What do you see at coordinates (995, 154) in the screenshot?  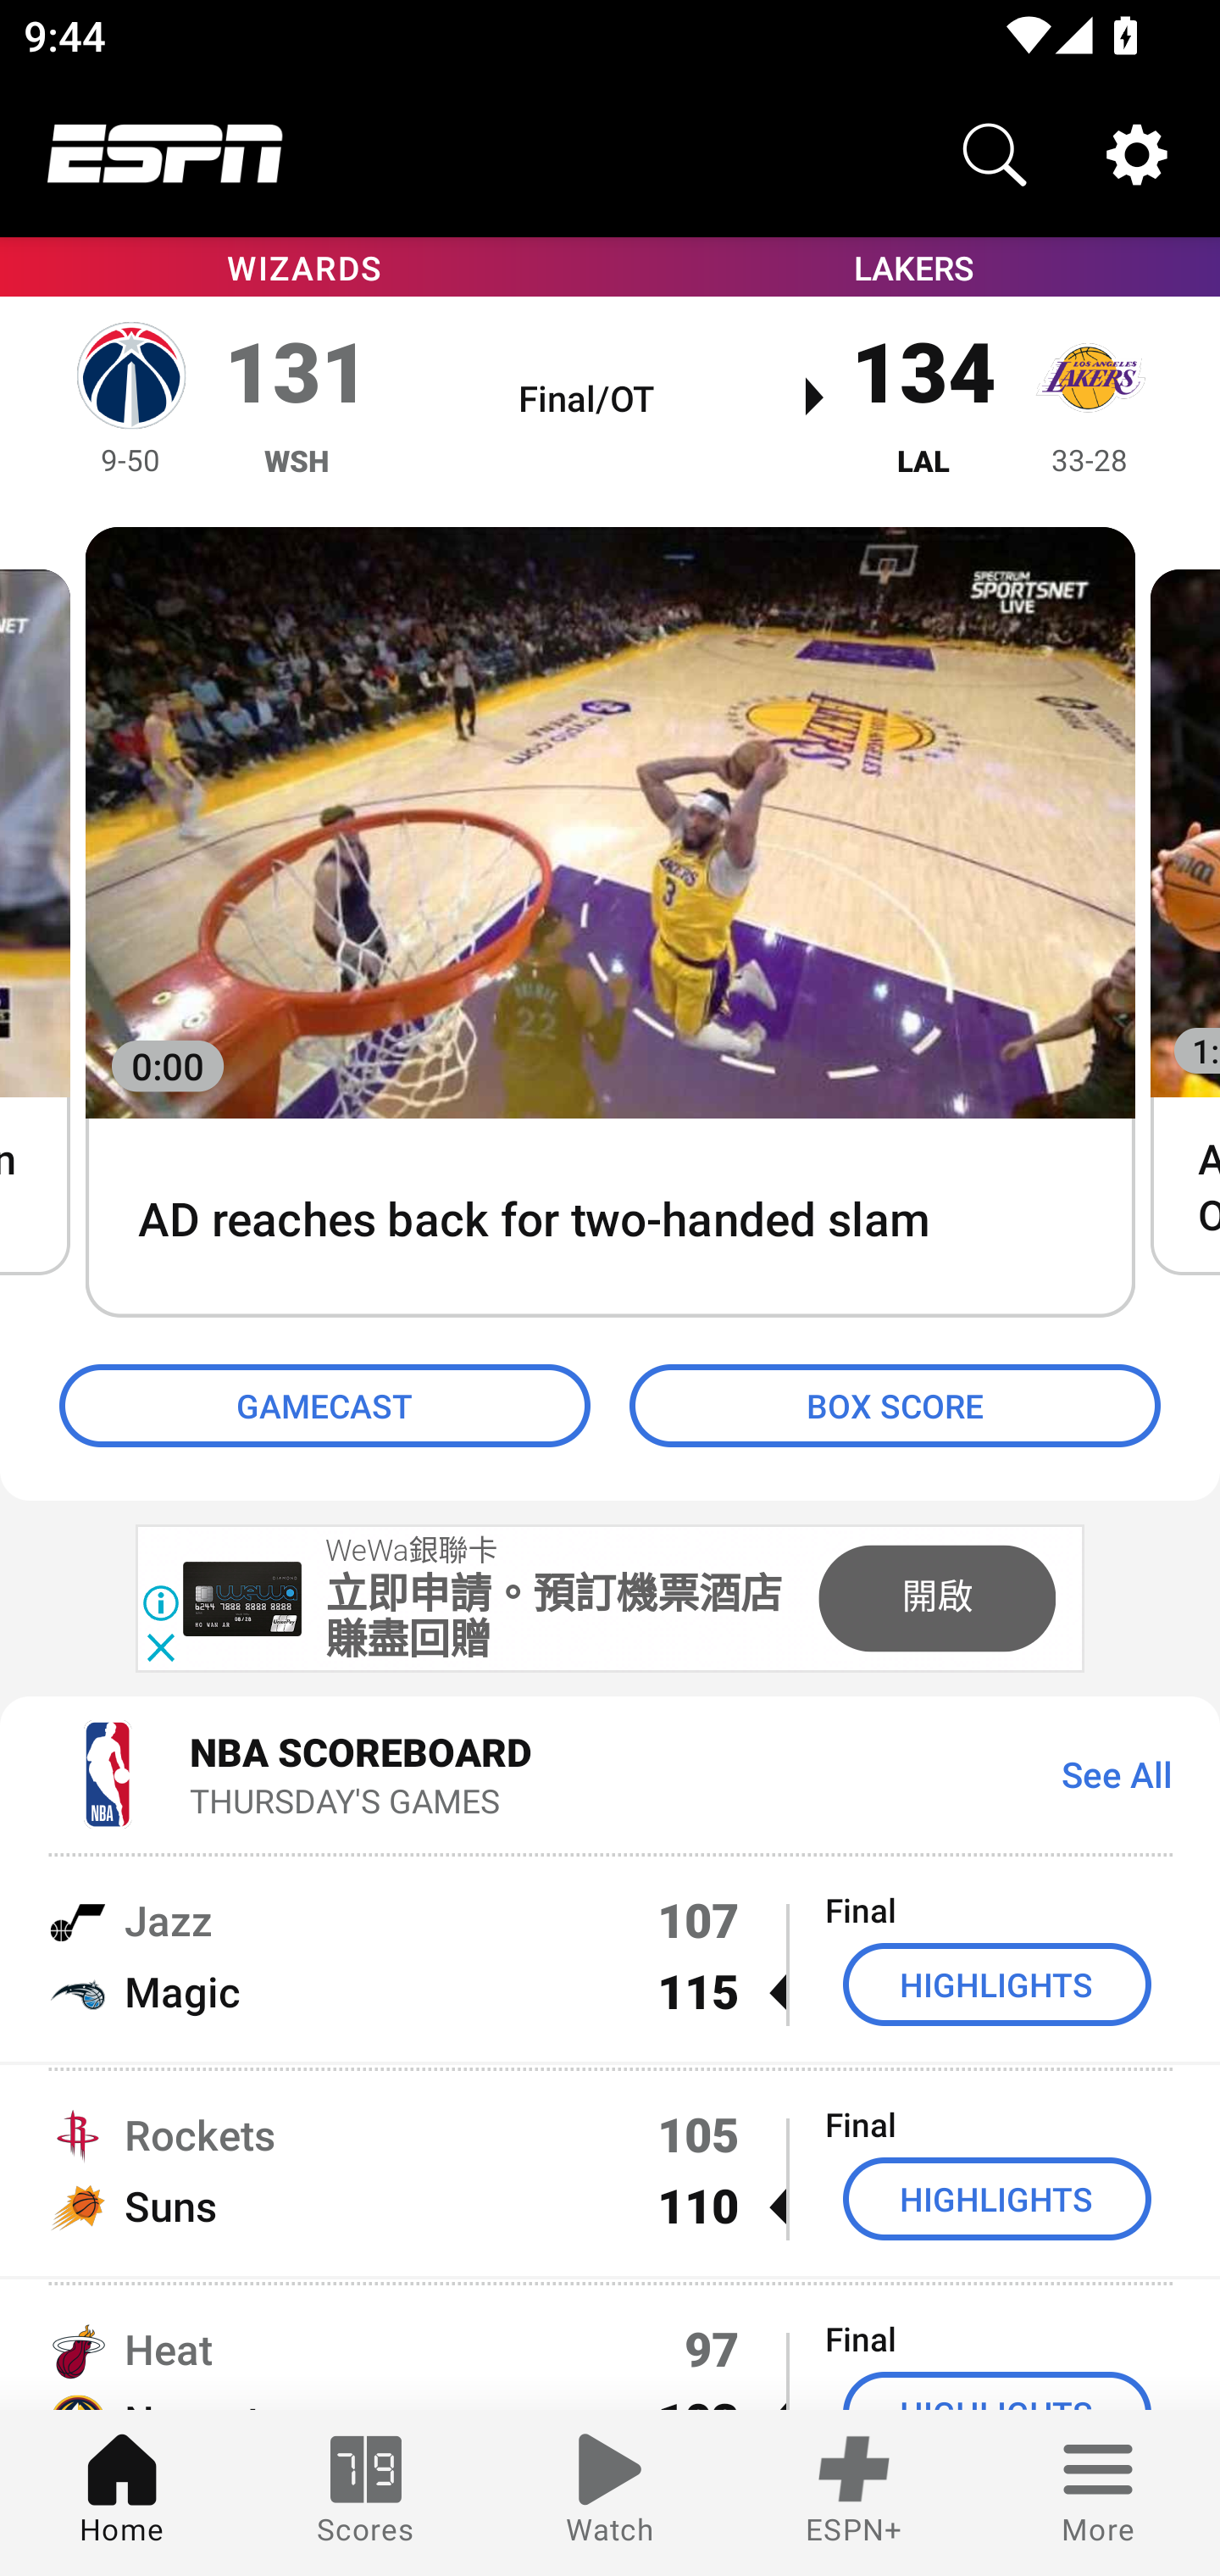 I see `Search` at bounding box center [995, 154].